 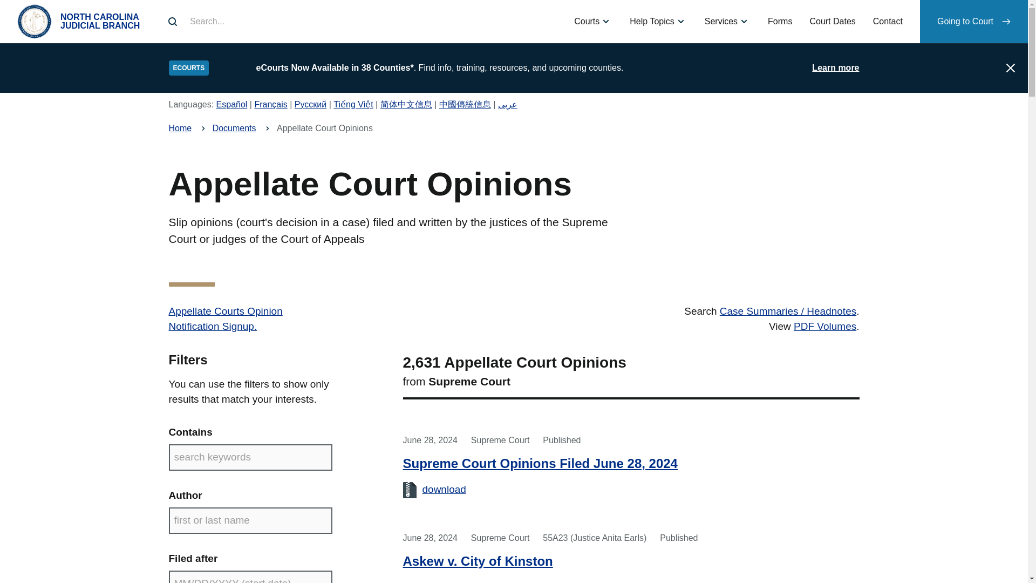 I want to click on Go back to: Documents, so click(x=234, y=128).